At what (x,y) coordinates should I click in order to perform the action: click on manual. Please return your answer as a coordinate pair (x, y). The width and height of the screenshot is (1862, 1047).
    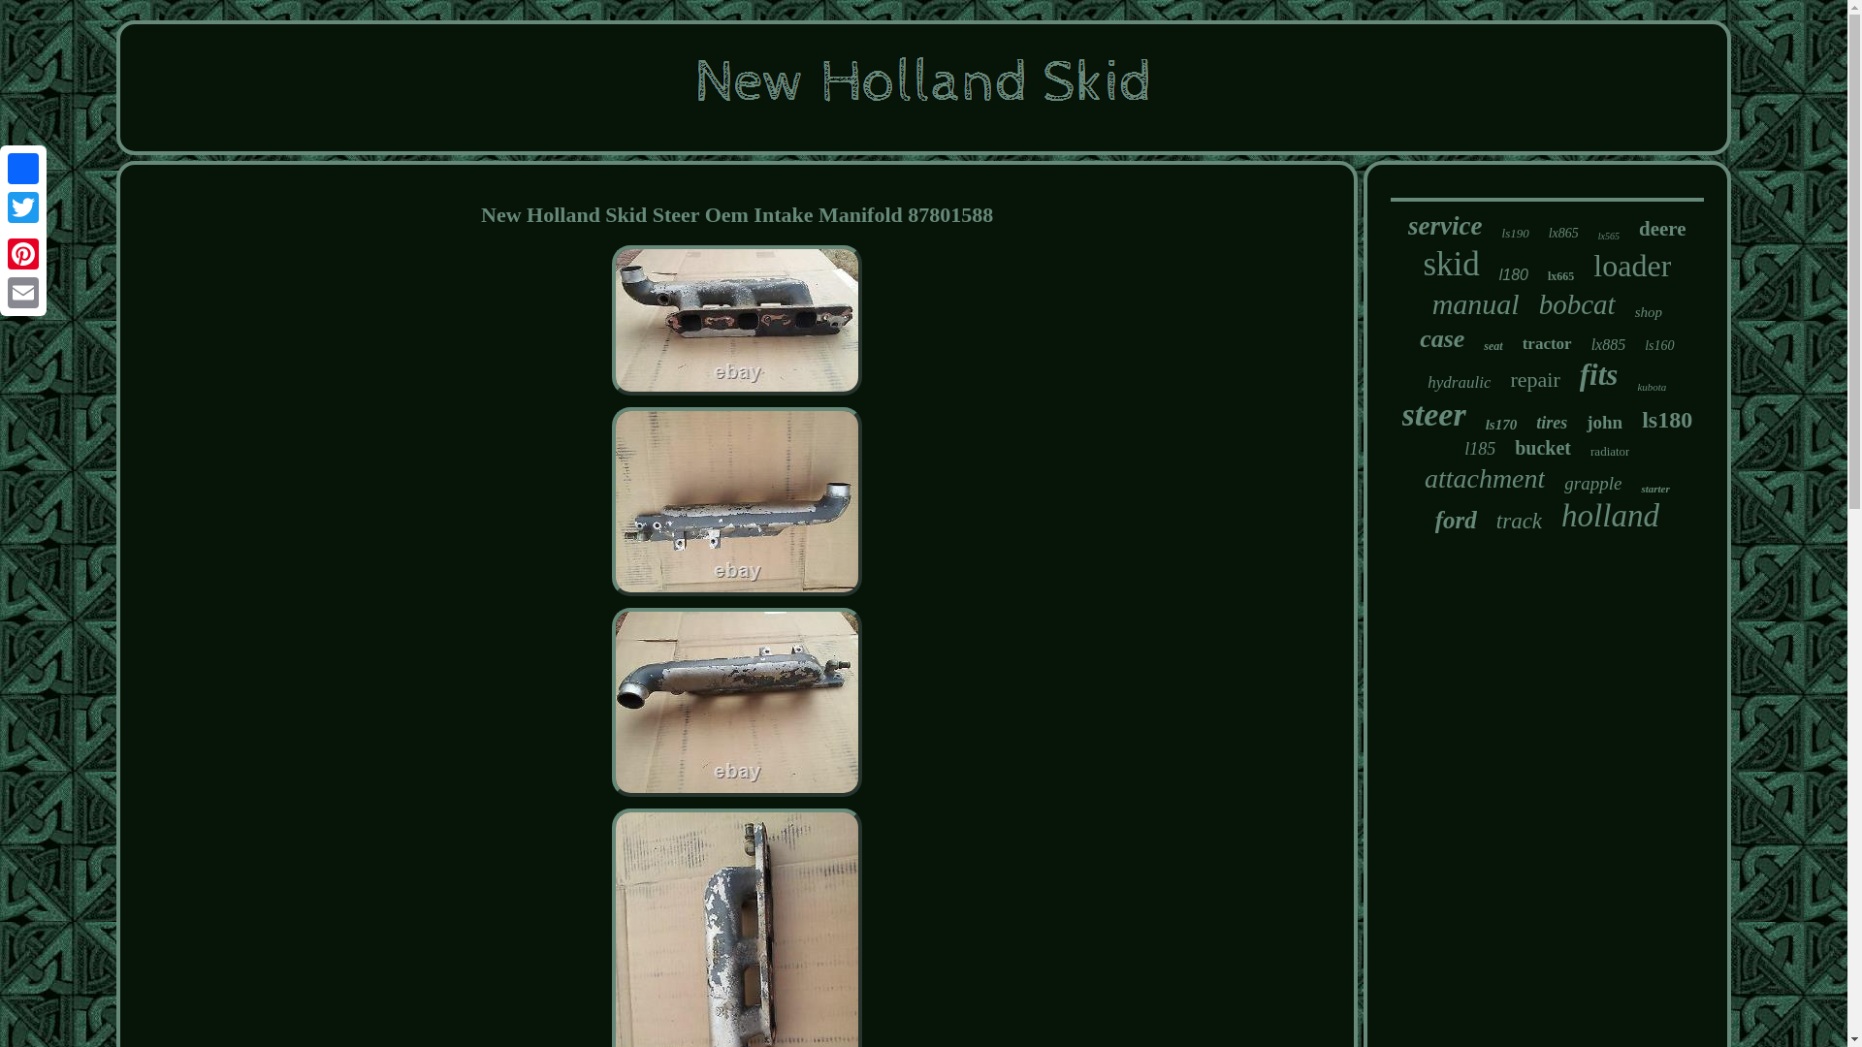
    Looking at the image, I should click on (1475, 304).